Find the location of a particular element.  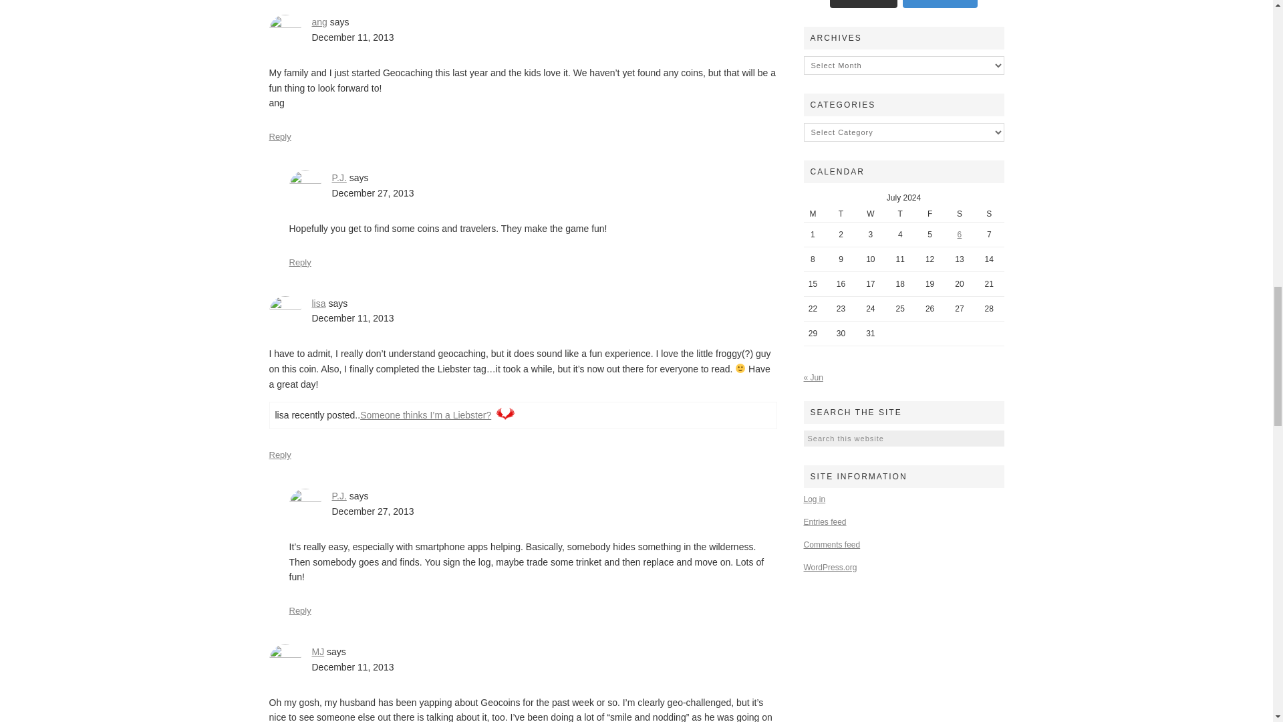

Monday is located at coordinates (814, 214).